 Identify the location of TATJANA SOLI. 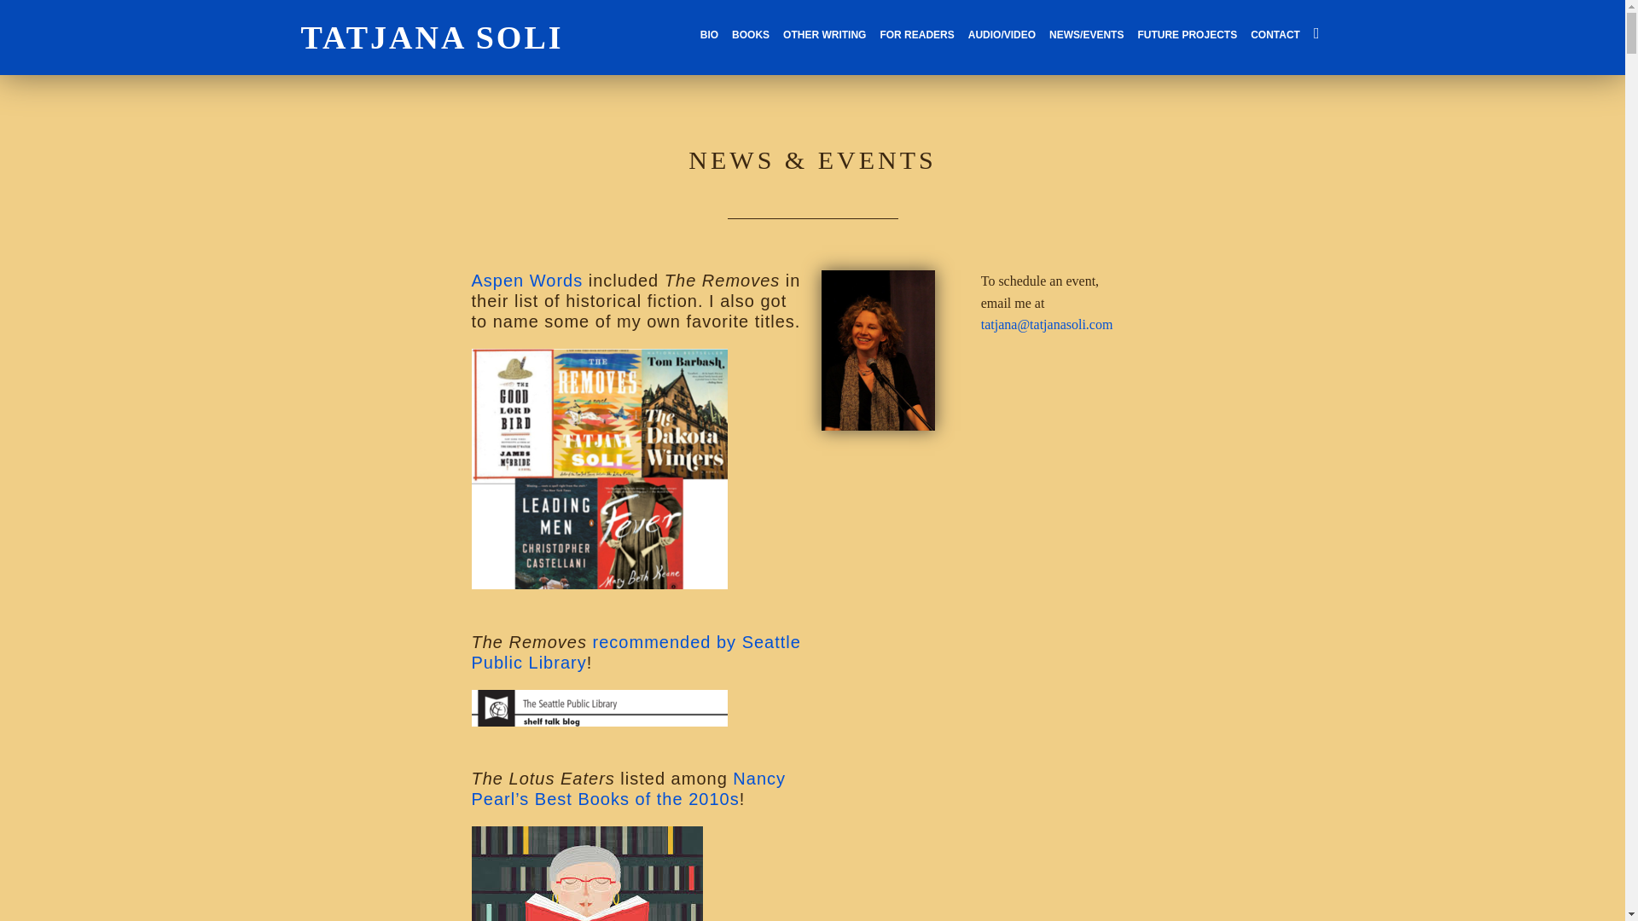
(432, 37).